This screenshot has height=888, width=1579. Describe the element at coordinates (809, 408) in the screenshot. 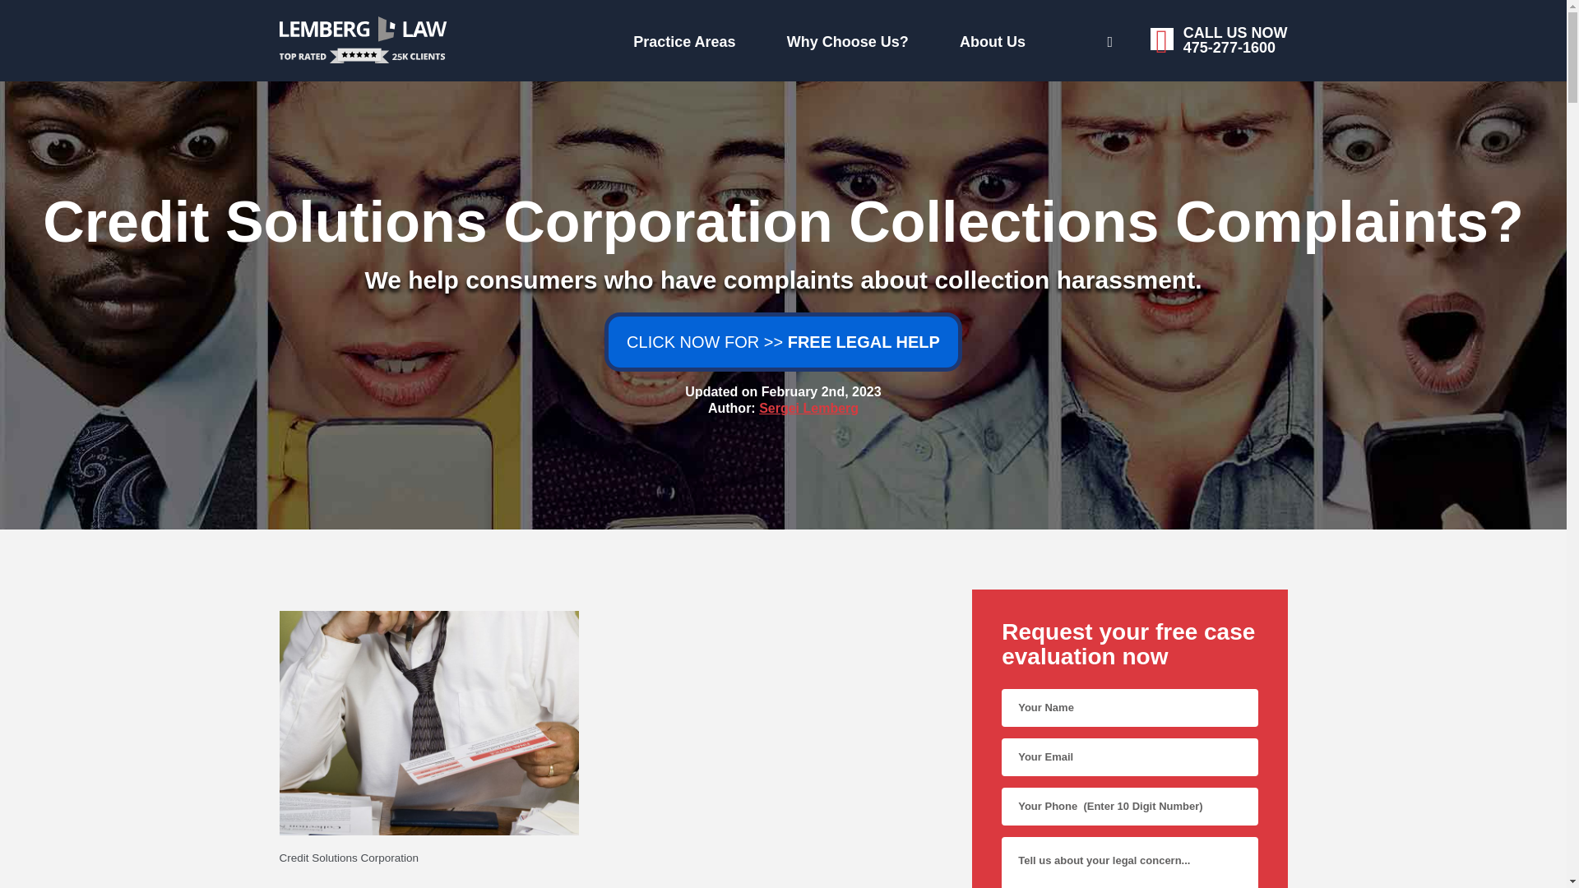

I see `Why Choose Us?` at that location.